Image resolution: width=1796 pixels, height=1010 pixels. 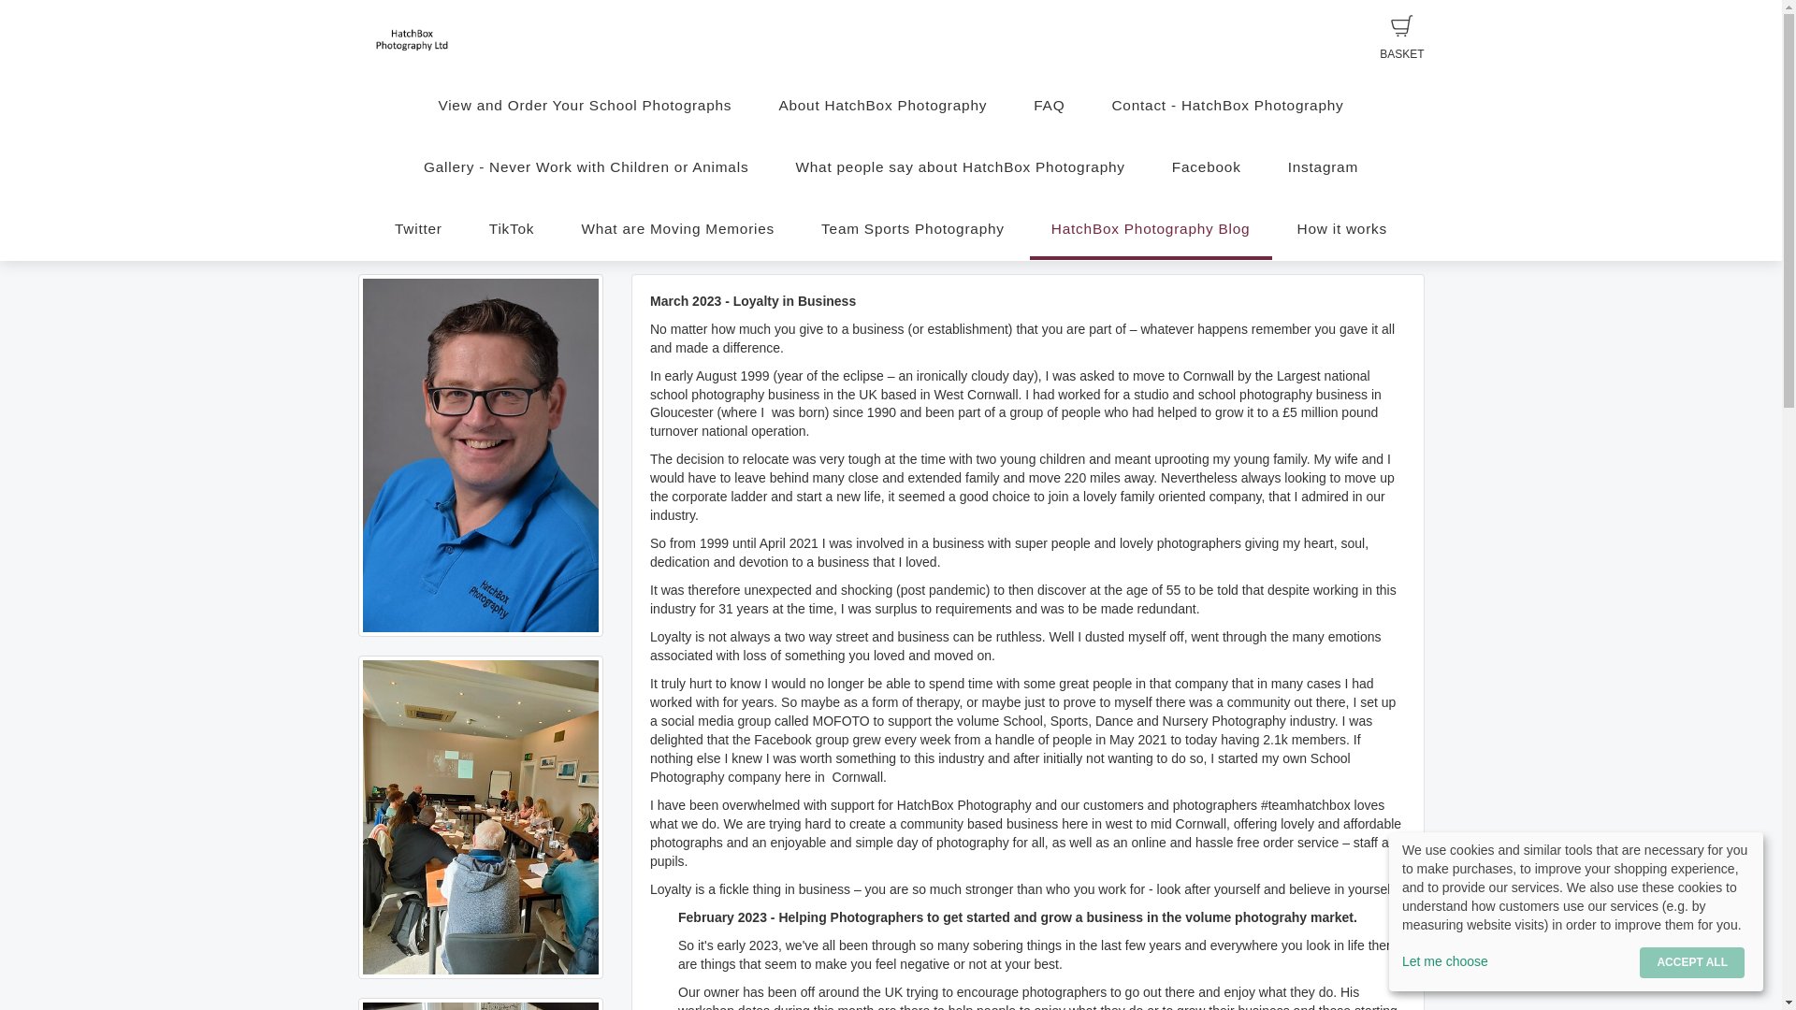 I want to click on About HatchBox Photography, so click(x=881, y=105).